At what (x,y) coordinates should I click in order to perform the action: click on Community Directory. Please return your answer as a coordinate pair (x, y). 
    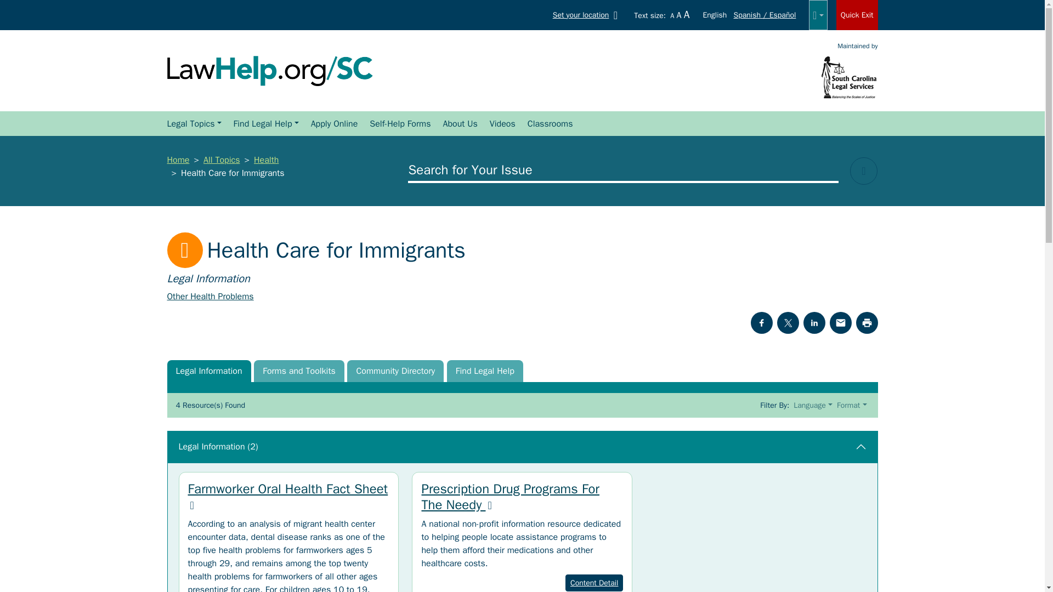
    Looking at the image, I should click on (395, 371).